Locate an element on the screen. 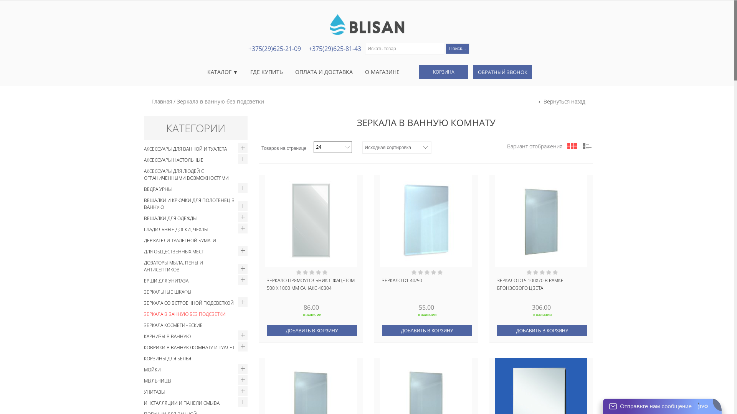 The height and width of the screenshot is (414, 737). +375(29)625-81-43 is located at coordinates (335, 49).